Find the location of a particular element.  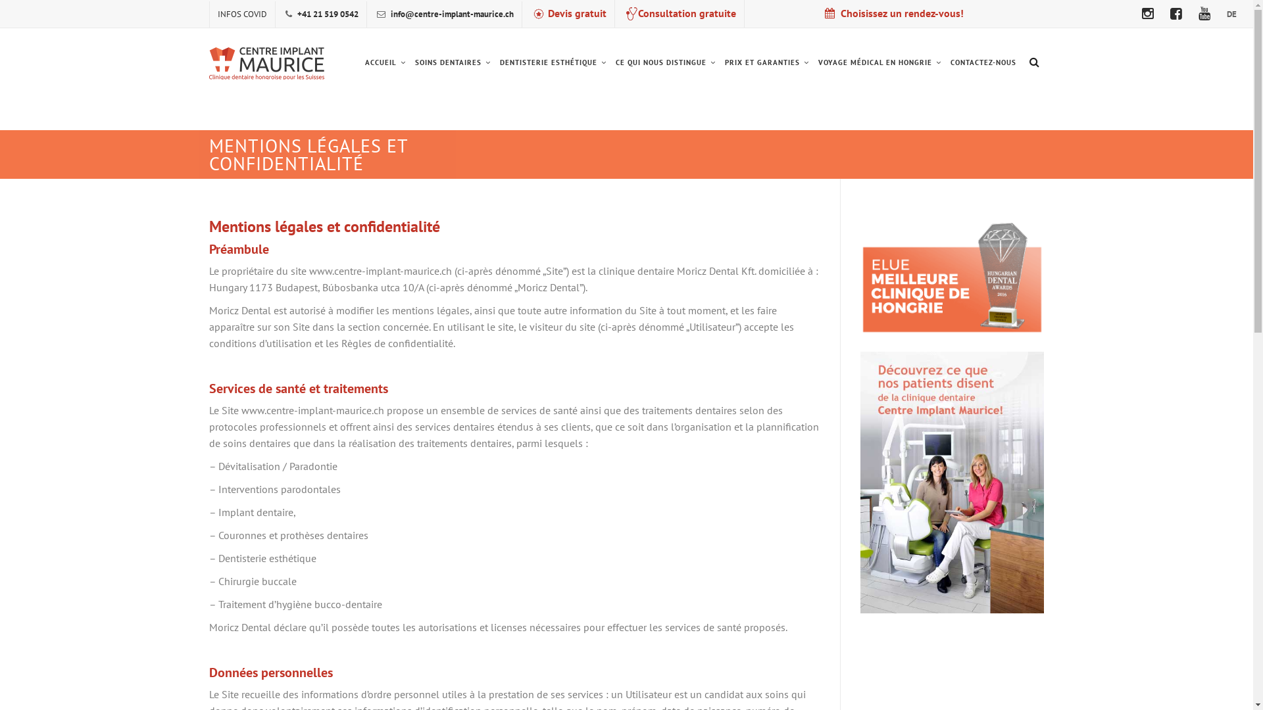

Choisissez un rendez-vous! is located at coordinates (895, 13).